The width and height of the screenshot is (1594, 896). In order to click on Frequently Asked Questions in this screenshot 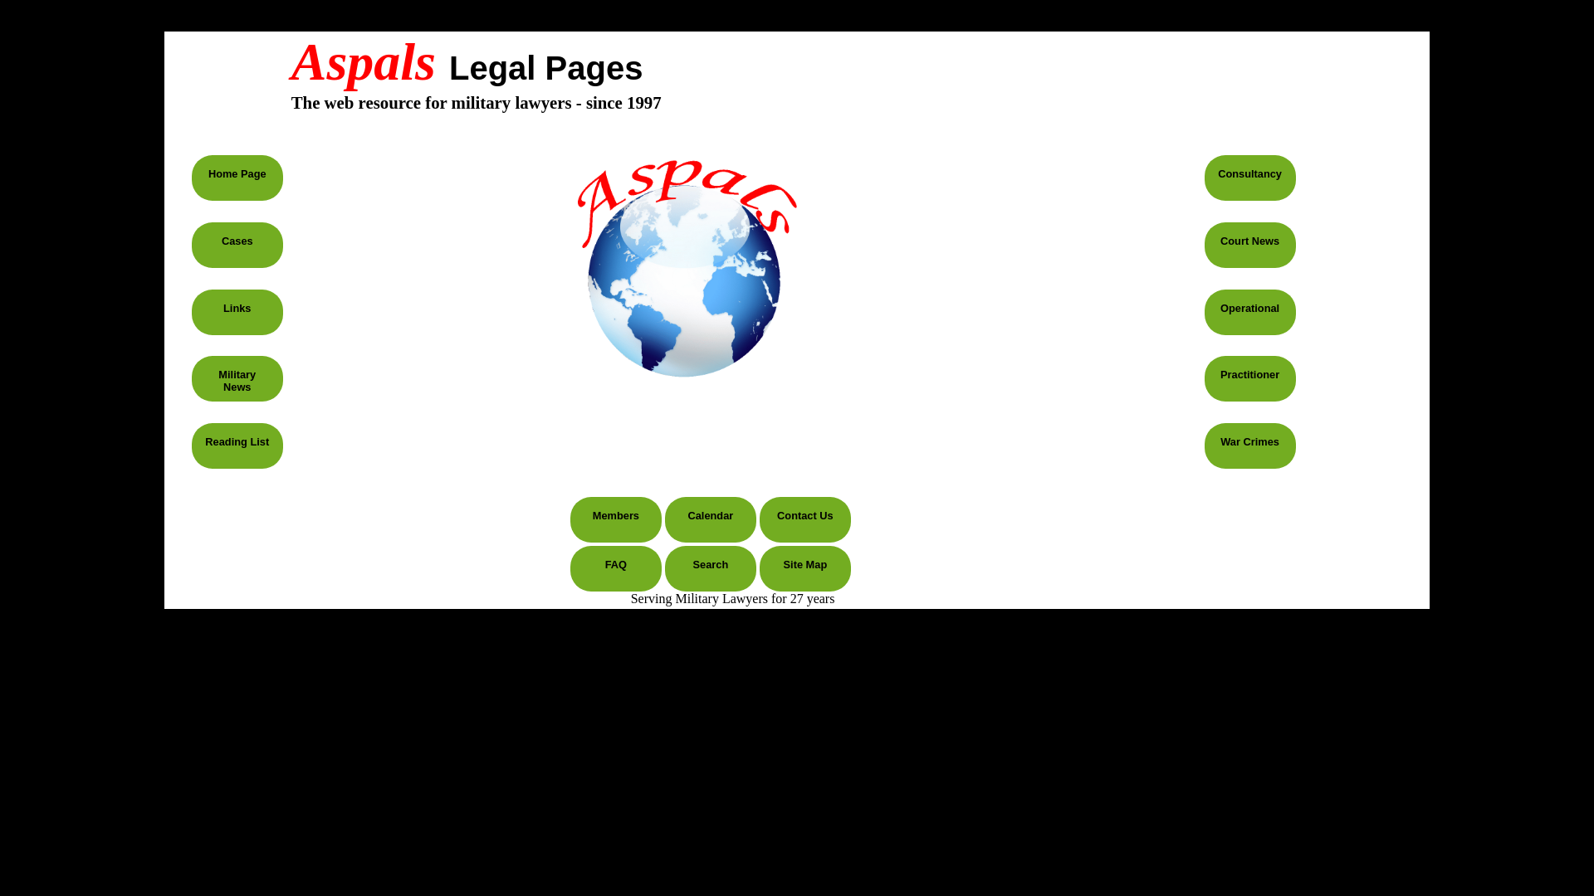, I will do `click(616, 564)`.